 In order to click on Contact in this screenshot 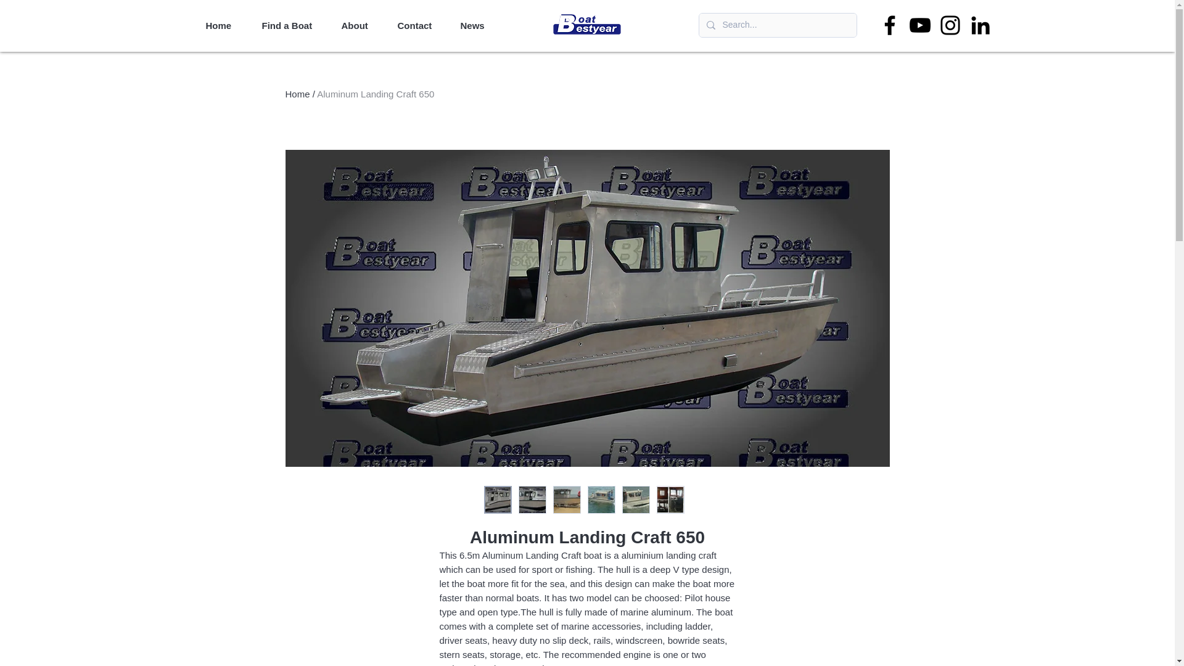, I will do `click(419, 25)`.